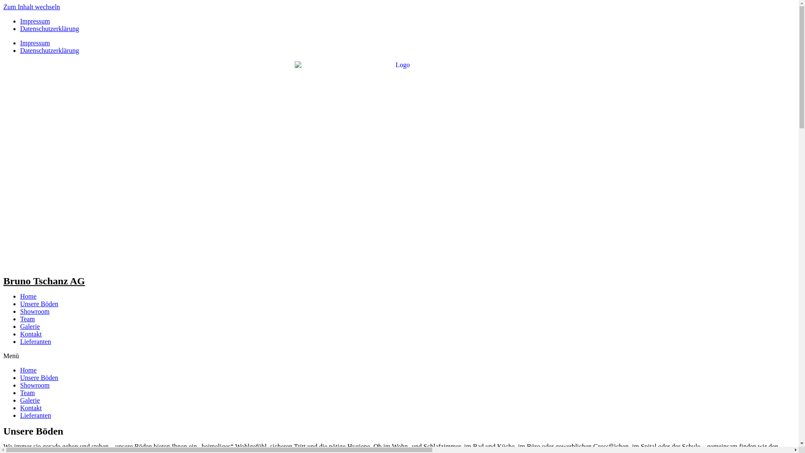 This screenshot has width=805, height=453. What do you see at coordinates (29, 296) in the screenshot?
I see `Home` at bounding box center [29, 296].